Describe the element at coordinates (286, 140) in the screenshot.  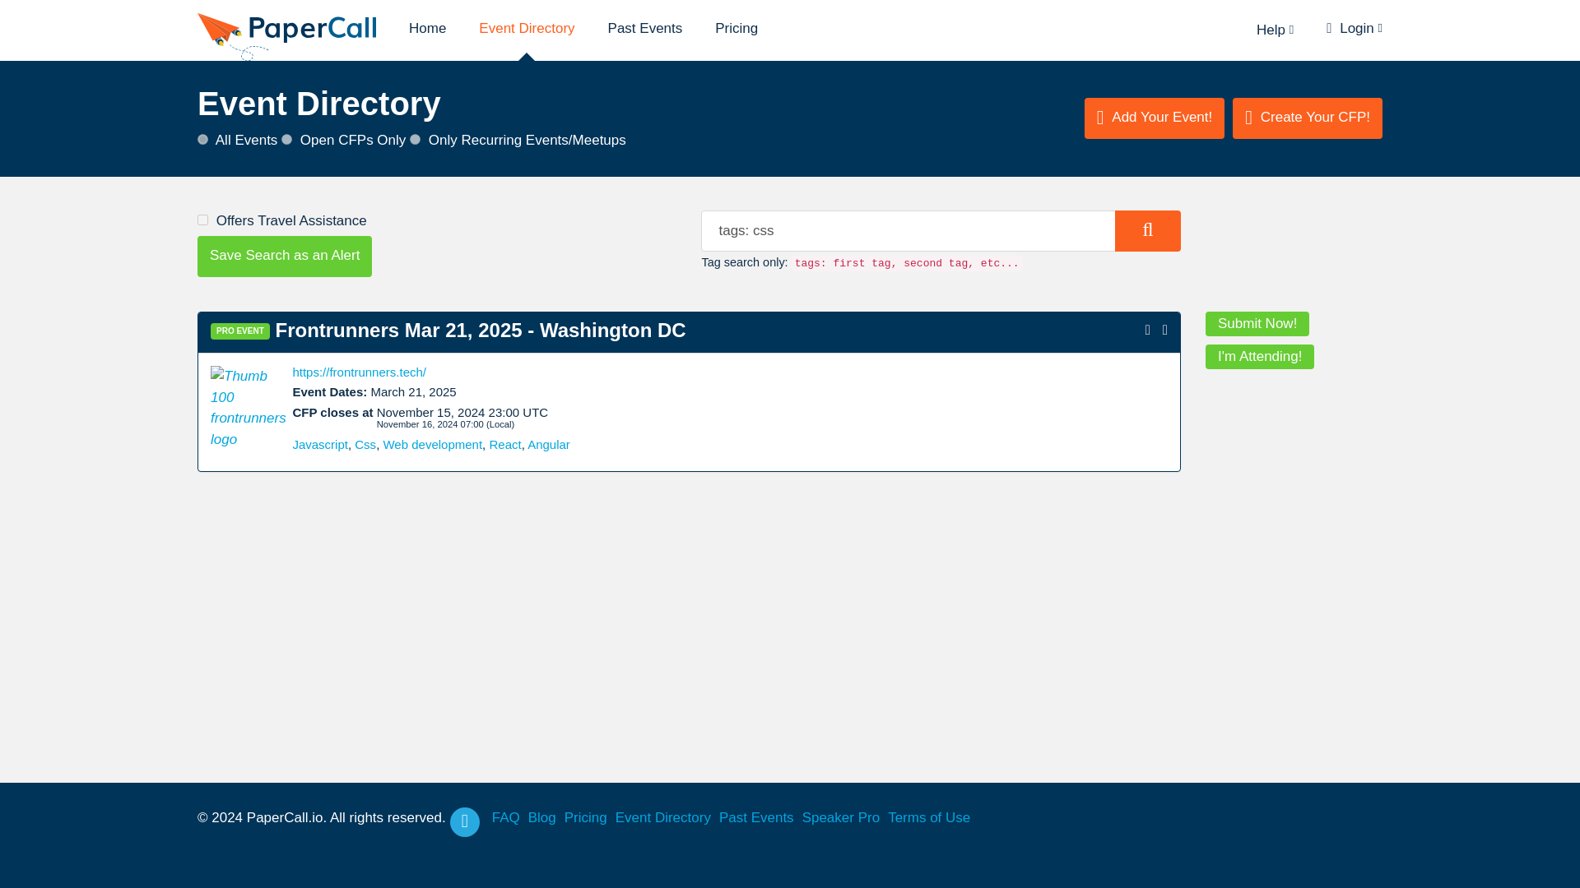
I see `open` at that location.